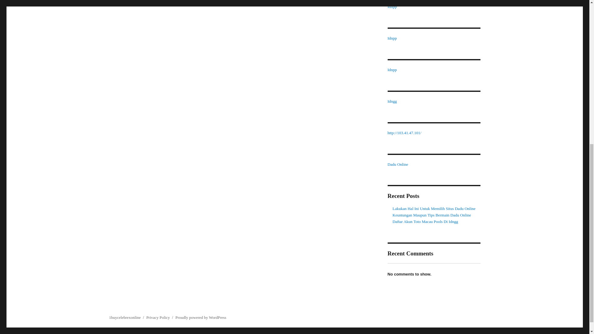 This screenshot has width=594, height=334. Describe the element at coordinates (425, 221) in the screenshot. I see `Daftar Akun Toto Macau Pools Di Idngg` at that location.